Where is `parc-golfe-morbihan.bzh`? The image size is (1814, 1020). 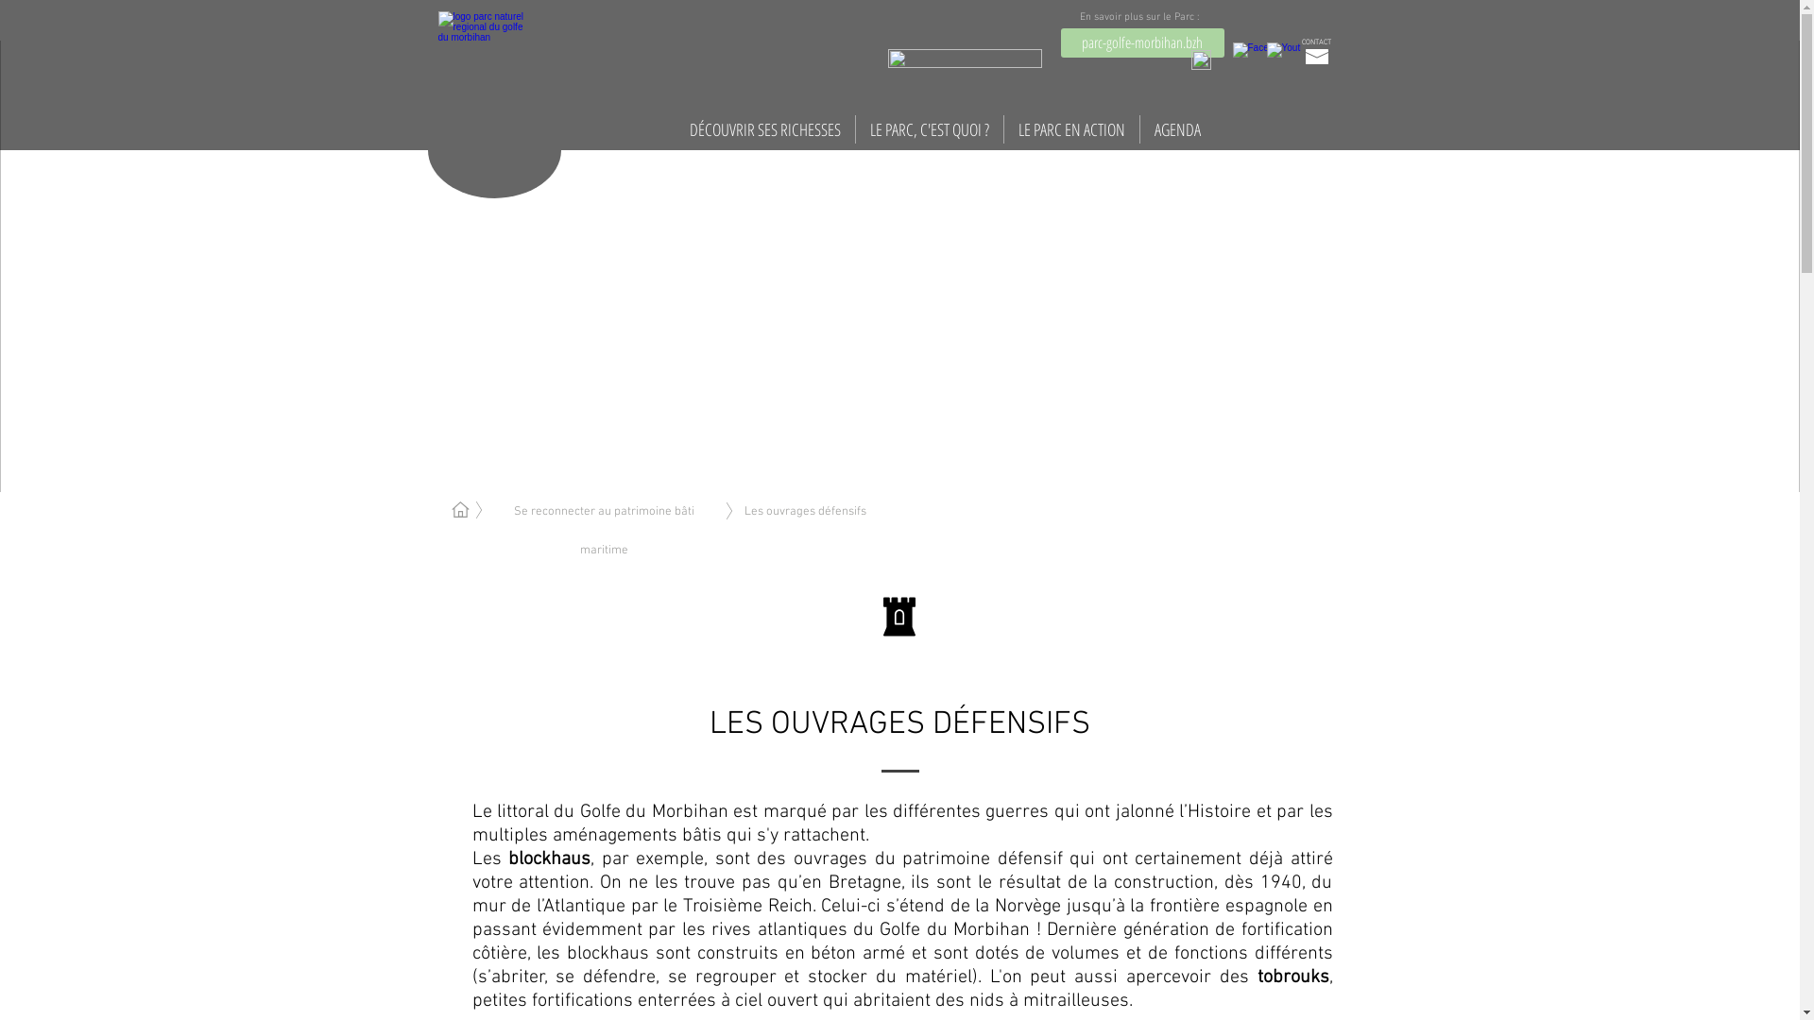 parc-golfe-morbihan.bzh is located at coordinates (1141, 43).